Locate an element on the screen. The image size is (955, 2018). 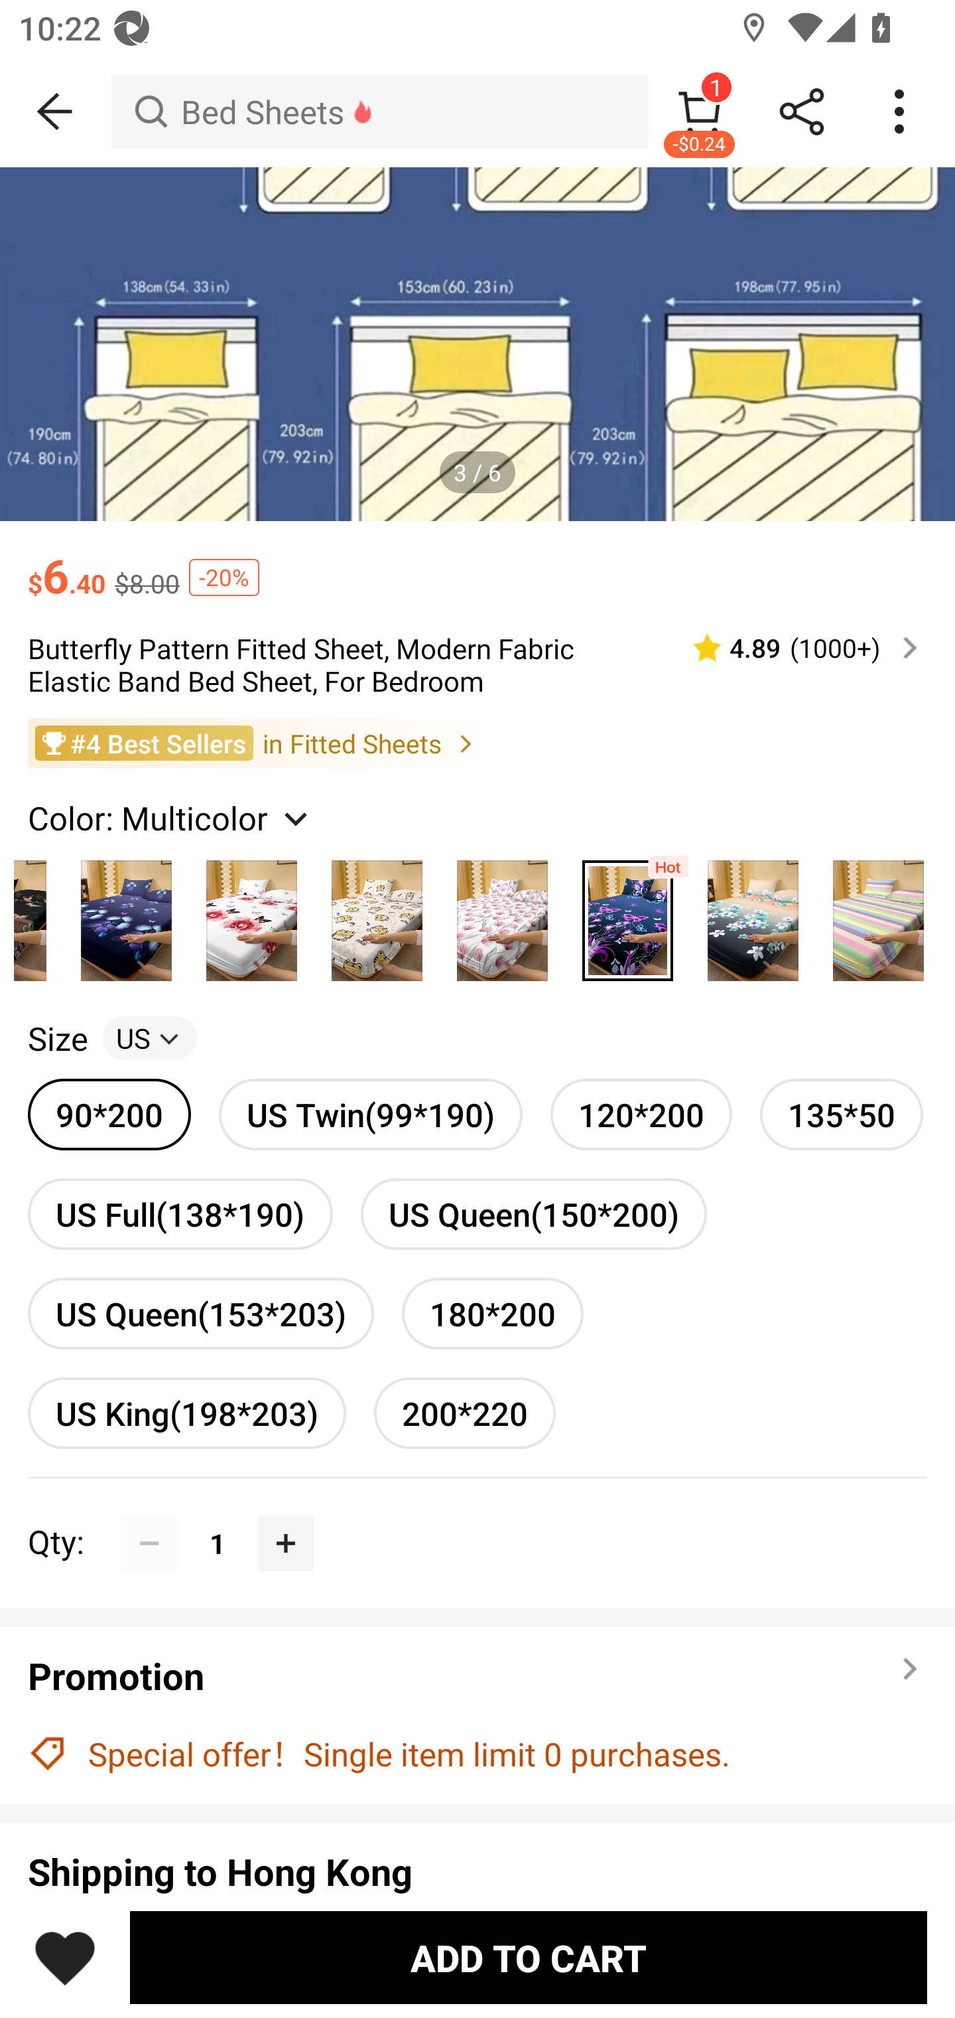
Shipping to Hong Kong is located at coordinates (477, 1871).